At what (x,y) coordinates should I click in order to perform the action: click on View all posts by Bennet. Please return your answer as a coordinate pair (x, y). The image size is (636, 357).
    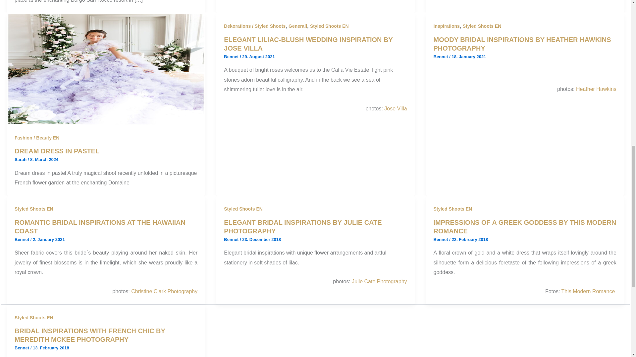
    Looking at the image, I should click on (442, 239).